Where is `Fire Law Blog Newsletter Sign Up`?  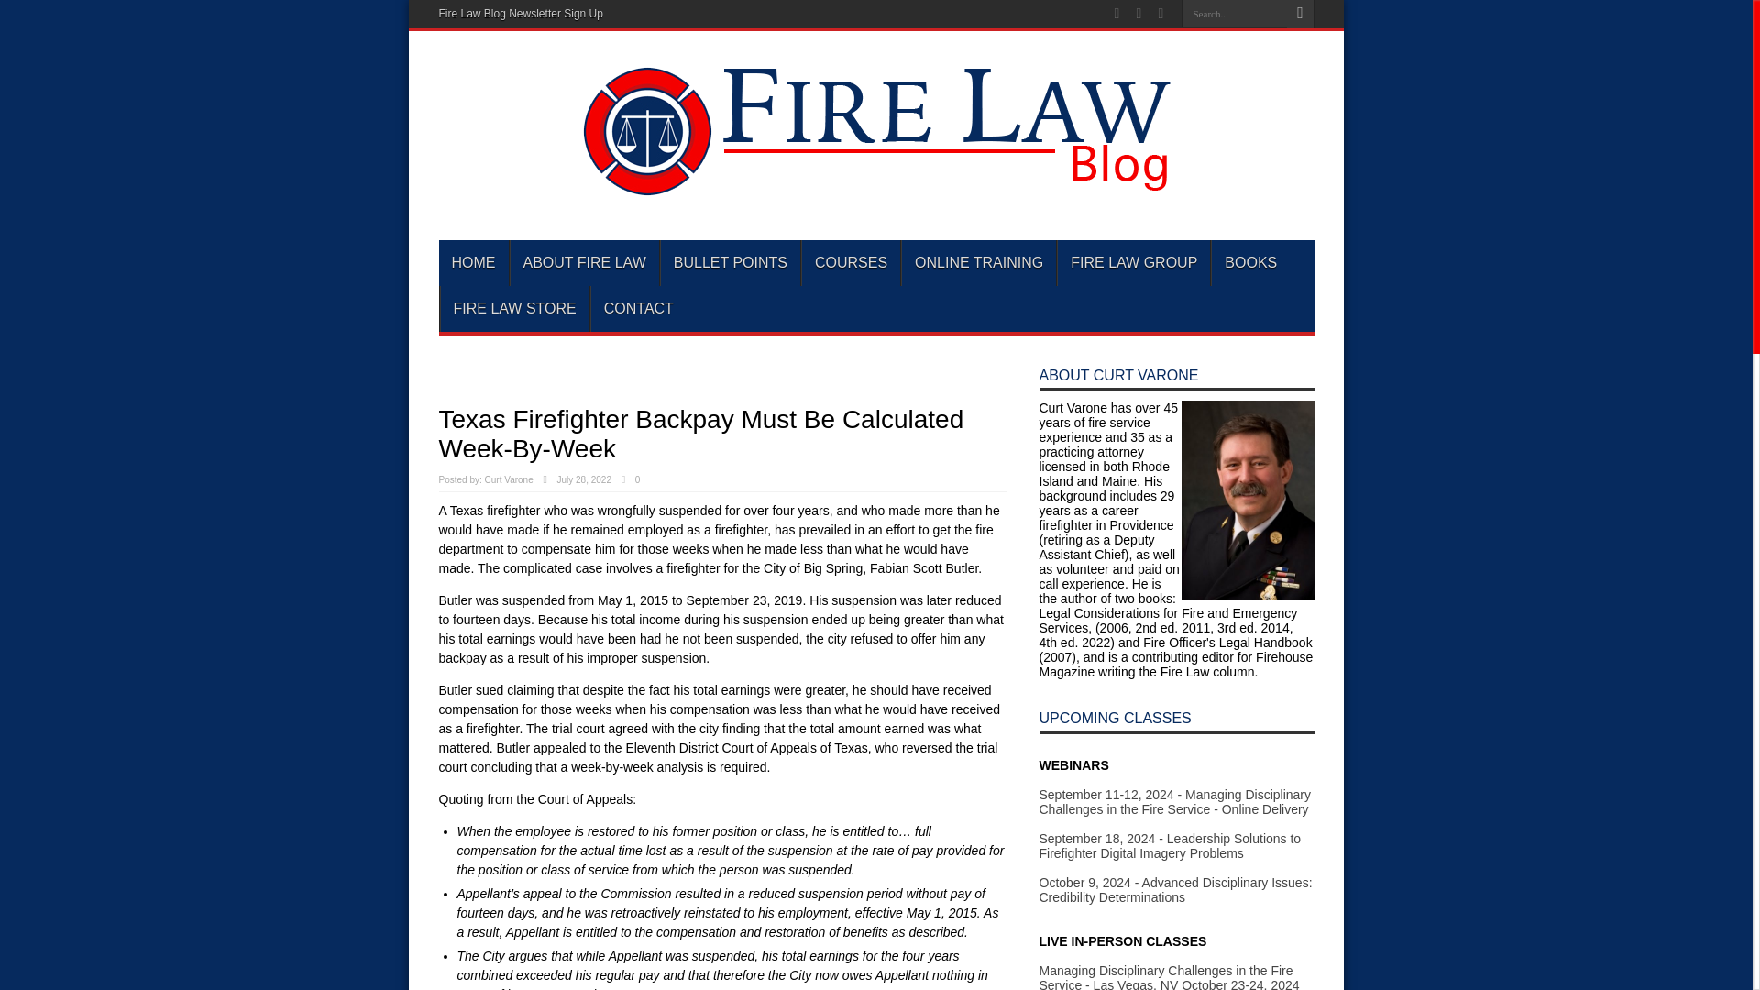
Fire Law Blog Newsletter Sign Up is located at coordinates (520, 14).